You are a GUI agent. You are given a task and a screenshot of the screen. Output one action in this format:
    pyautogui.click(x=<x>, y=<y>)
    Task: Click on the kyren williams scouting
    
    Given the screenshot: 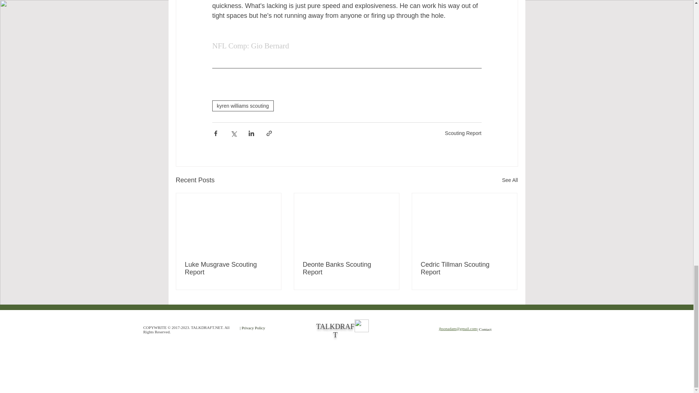 What is the action you would take?
    pyautogui.click(x=242, y=106)
    